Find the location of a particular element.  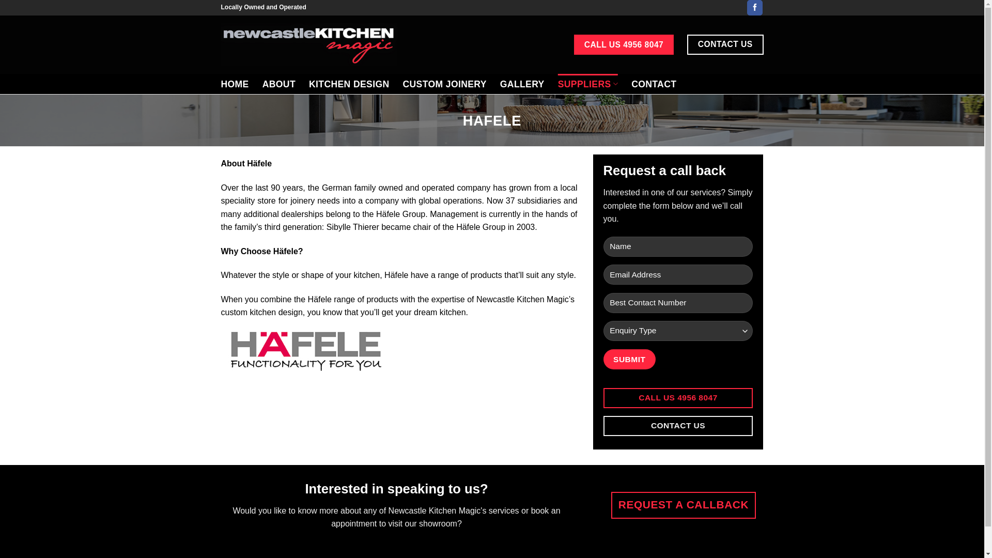

HOME is located at coordinates (235, 84).